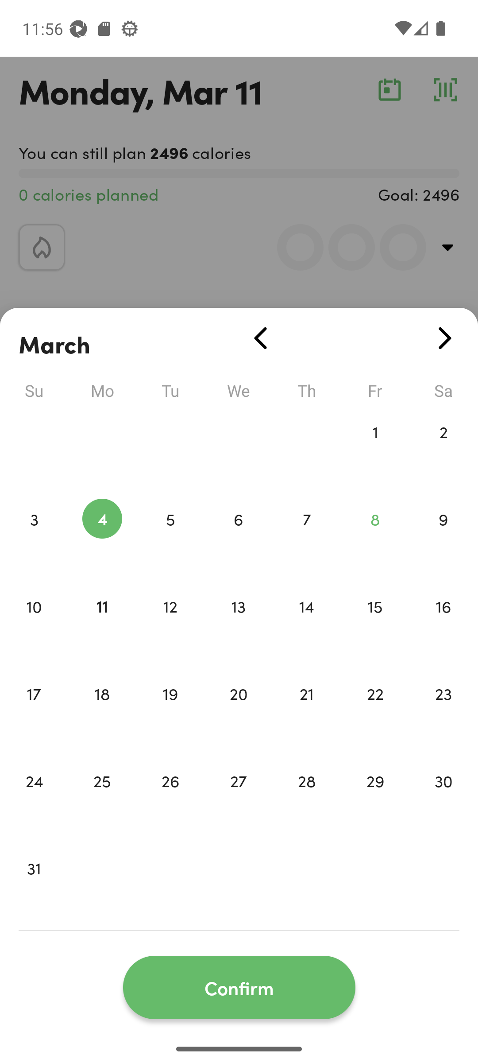 The height and width of the screenshot is (1063, 478). I want to click on 10, so click(34, 625).